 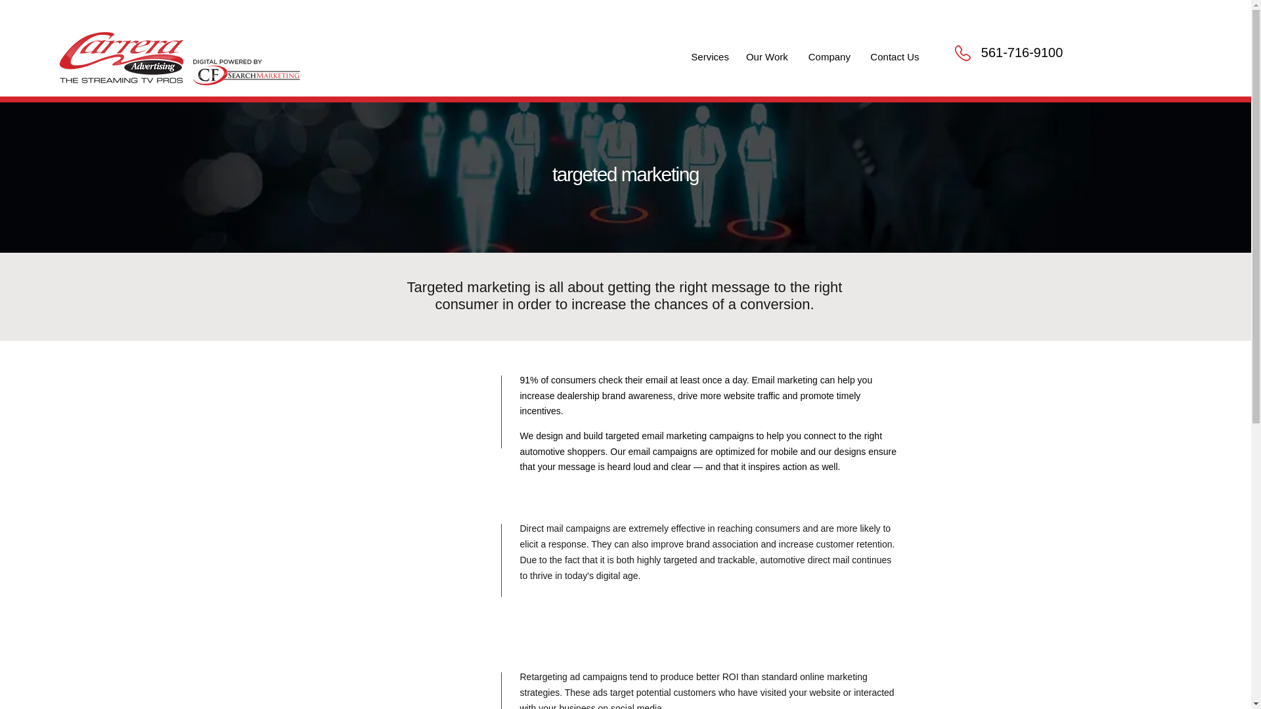 I want to click on Contact Us, so click(x=894, y=56).